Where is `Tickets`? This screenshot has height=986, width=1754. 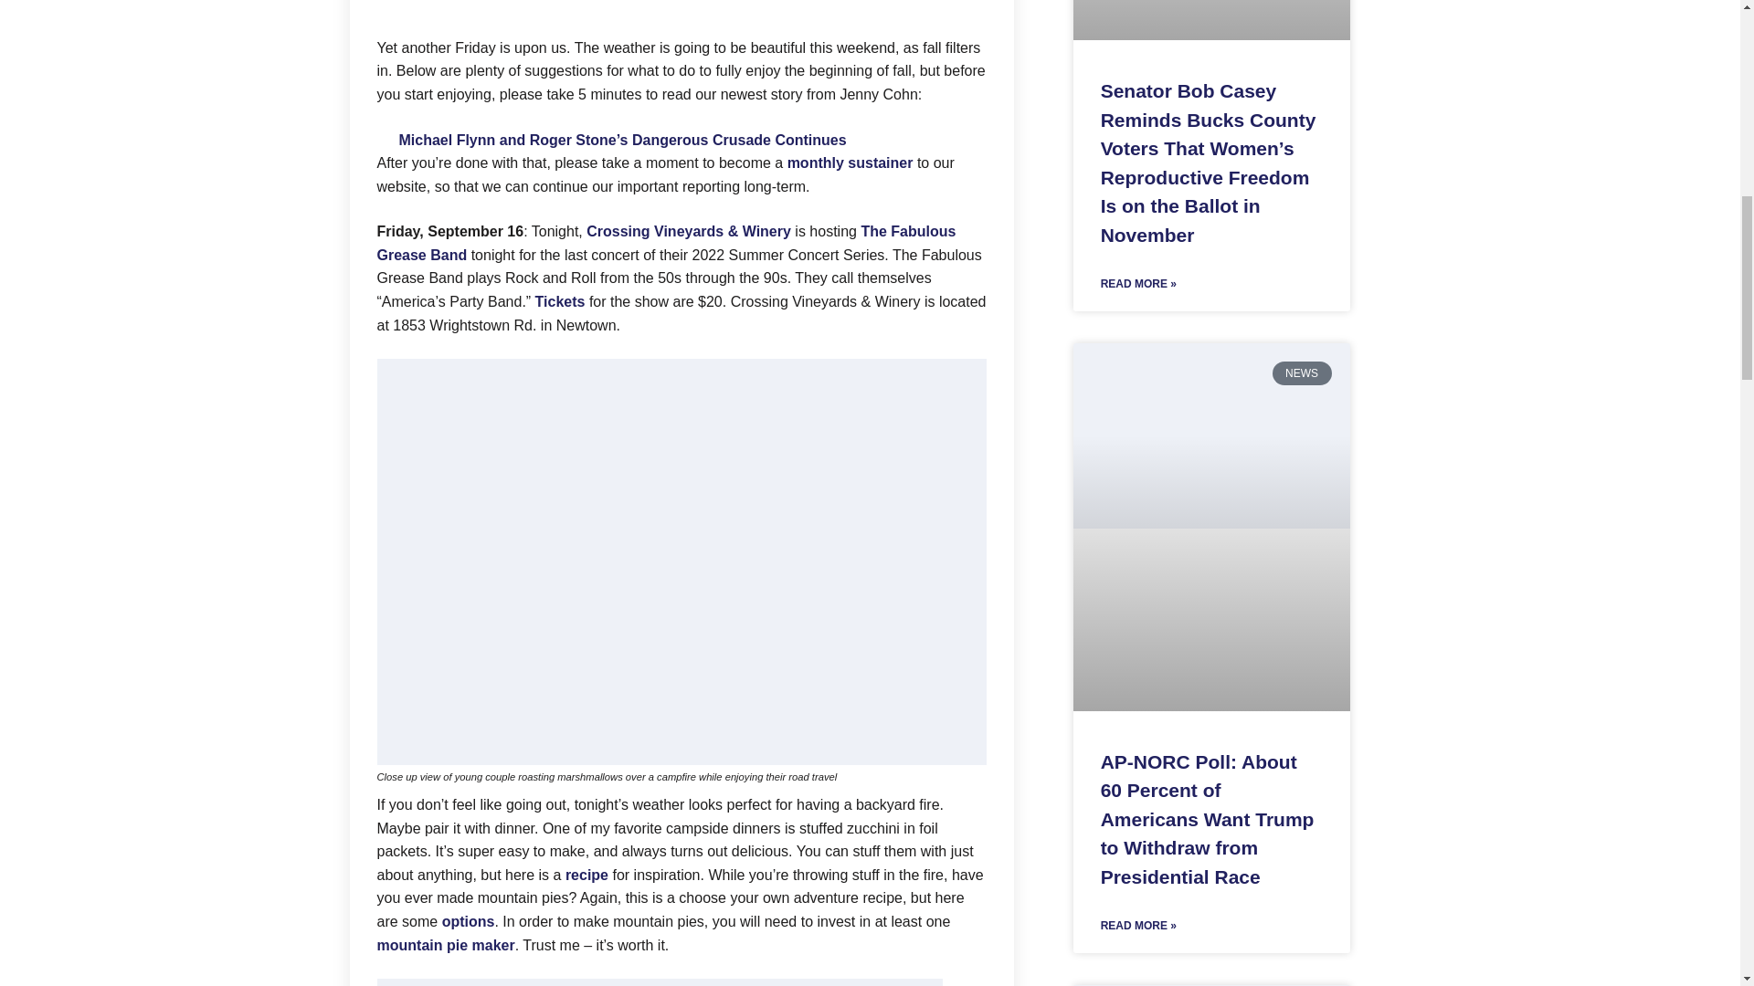
Tickets is located at coordinates (560, 301).